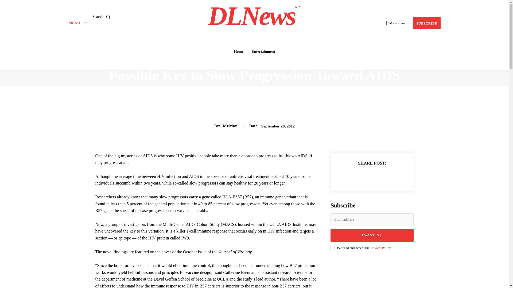 The height and width of the screenshot is (288, 513). I want to click on Entertainment, so click(263, 51).